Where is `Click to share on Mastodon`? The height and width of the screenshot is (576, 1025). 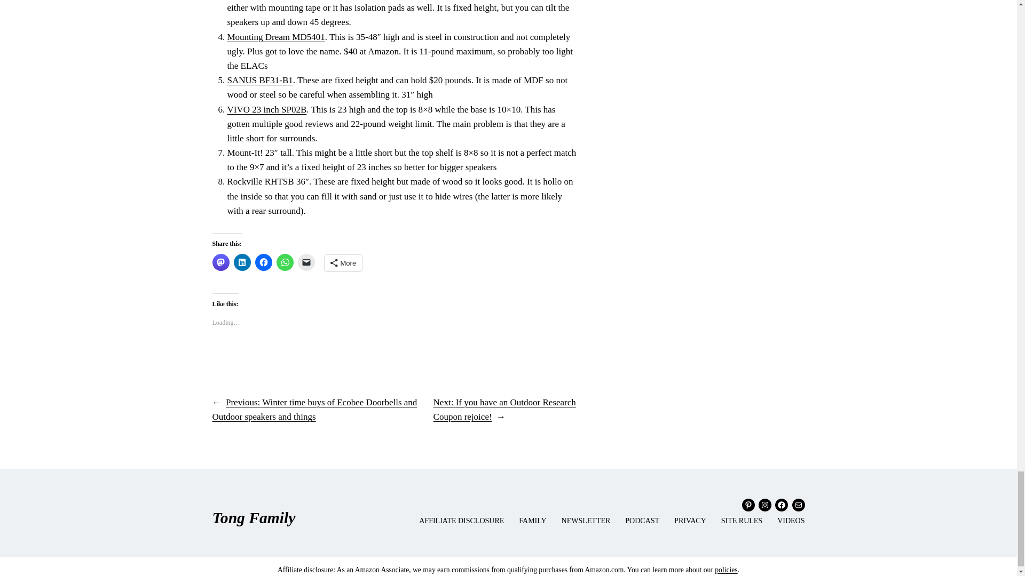
Click to share on Mastodon is located at coordinates (221, 262).